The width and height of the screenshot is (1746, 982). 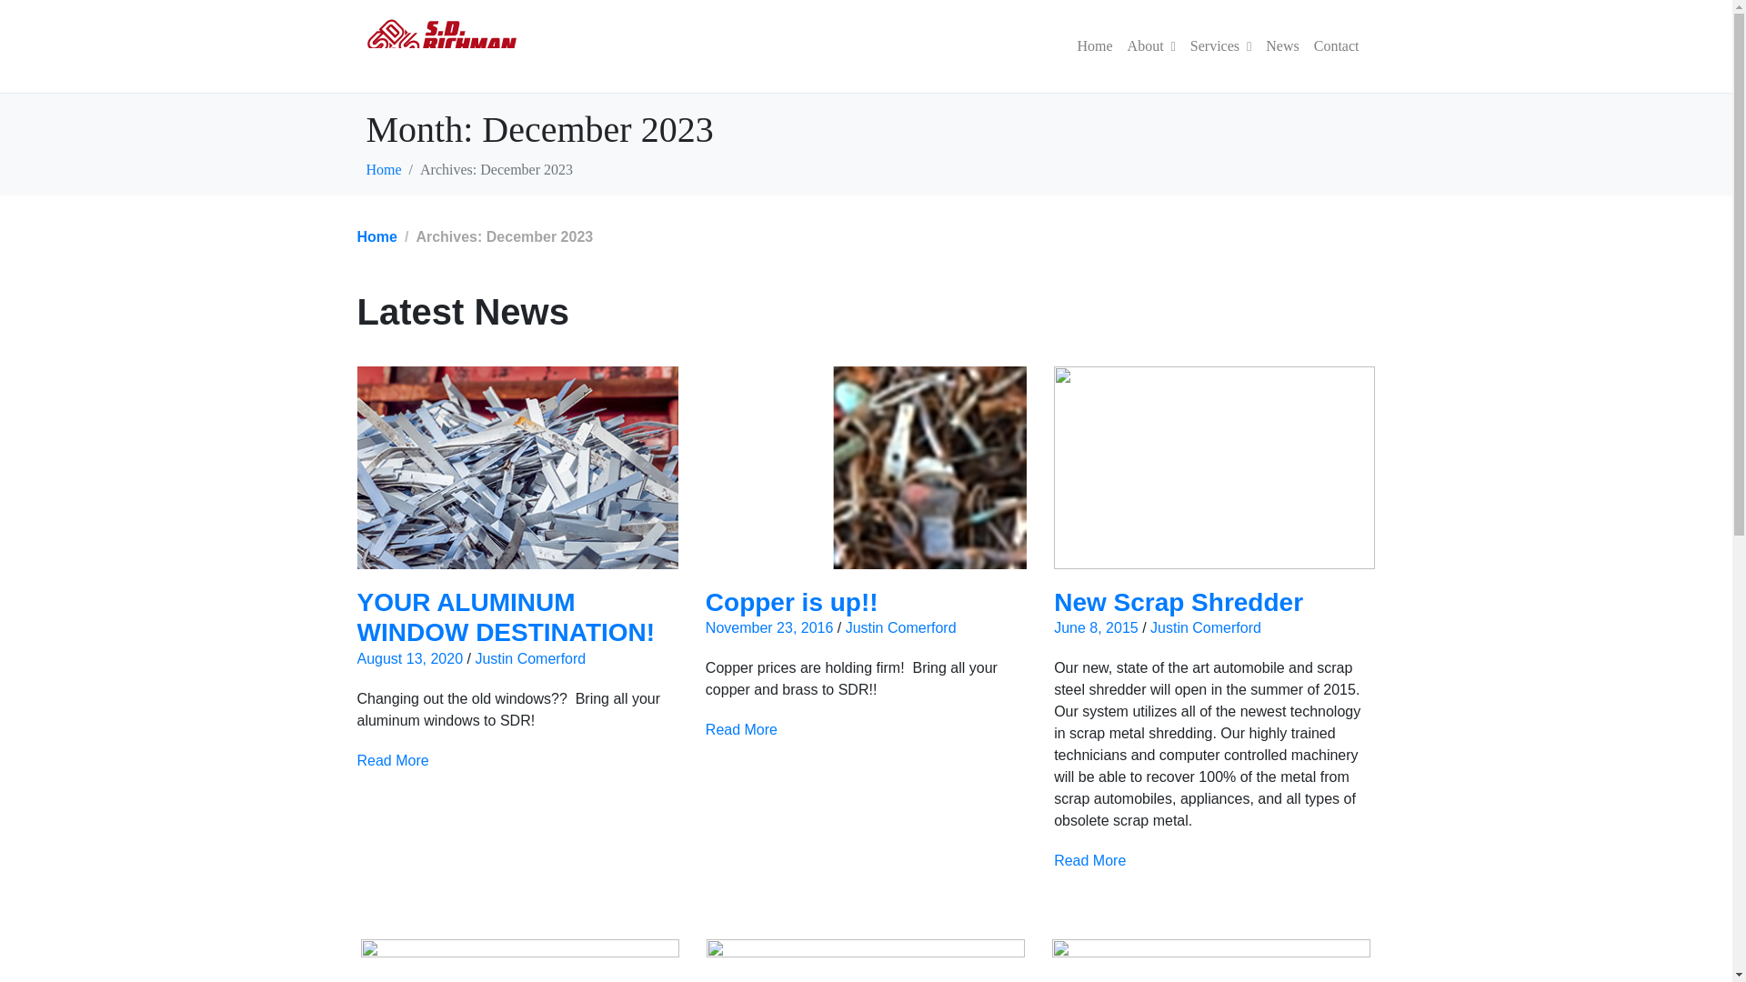 I want to click on Read More, so click(x=1089, y=861).